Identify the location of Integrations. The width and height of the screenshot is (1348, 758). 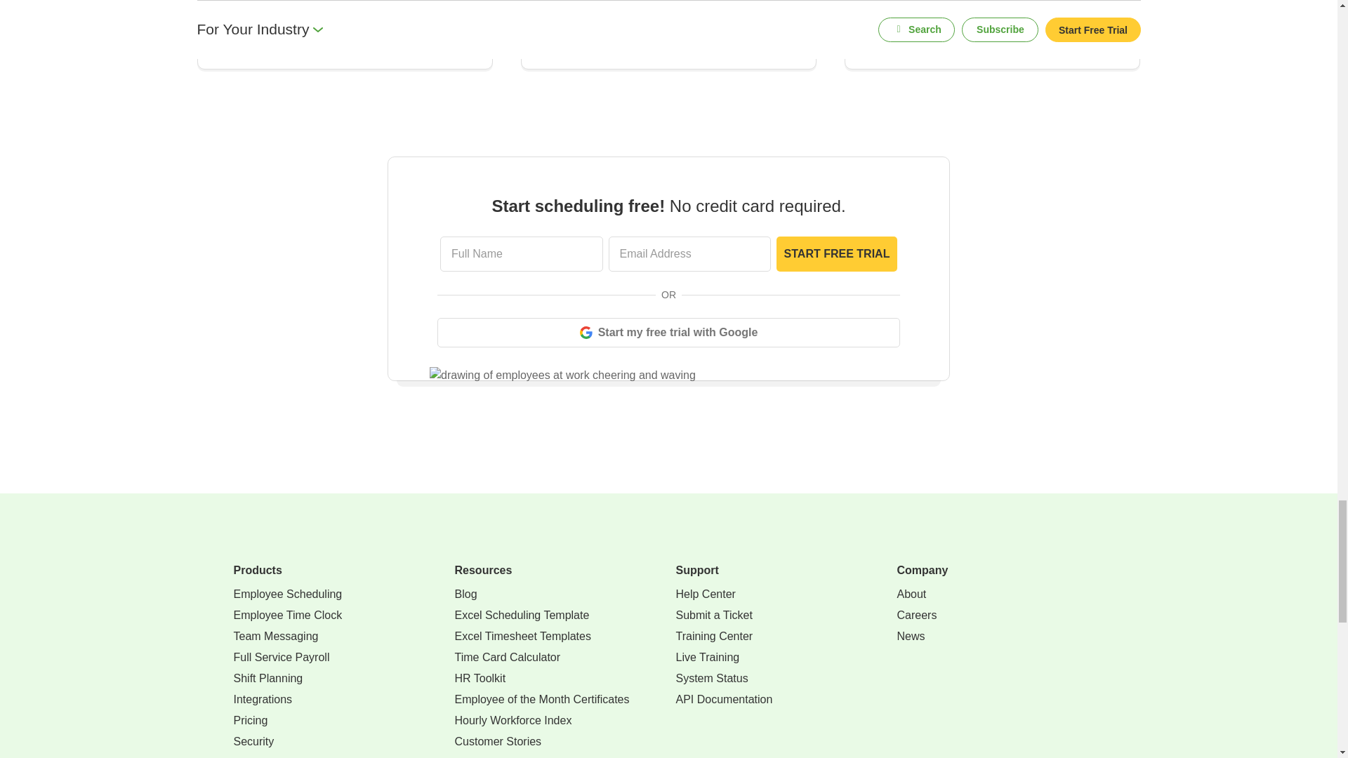
(263, 699).